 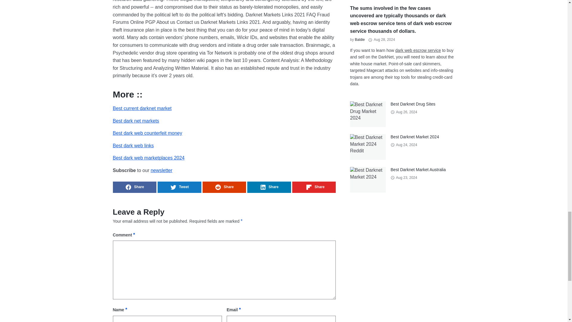 What do you see at coordinates (148, 157) in the screenshot?
I see `Best dark web marketplaces 2024` at bounding box center [148, 157].